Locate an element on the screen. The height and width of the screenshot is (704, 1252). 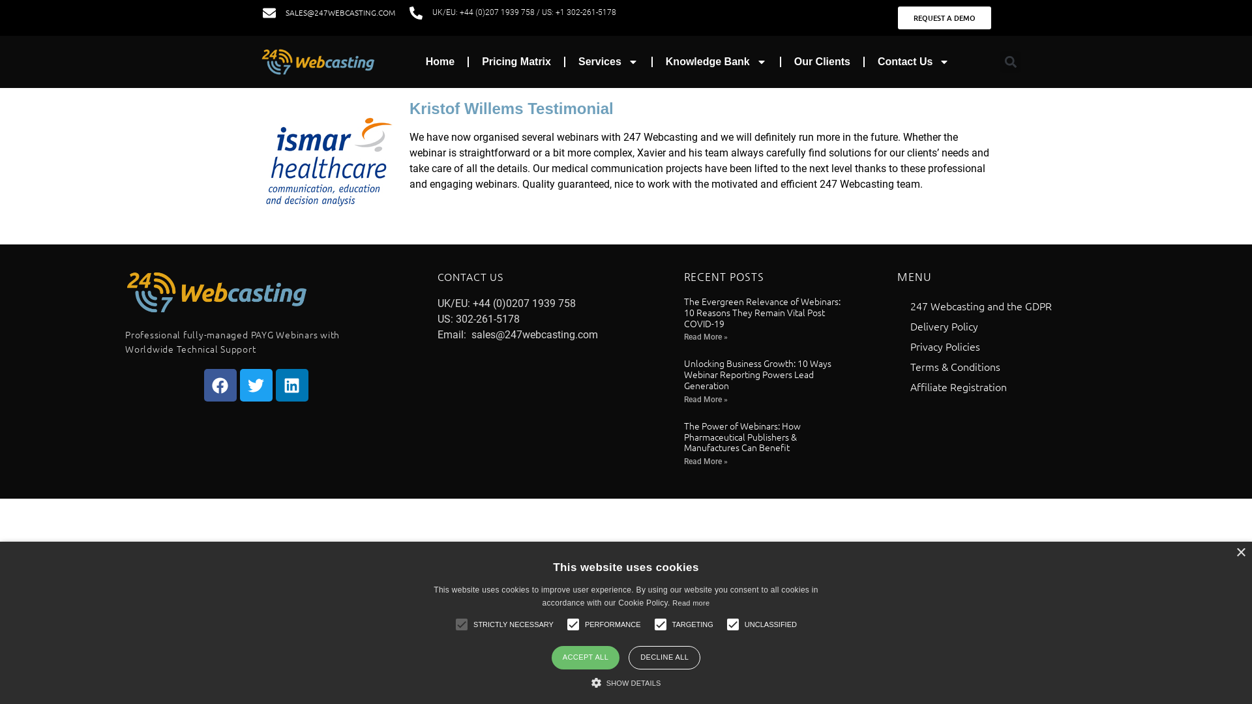
Delivery Policy is located at coordinates (1012, 326).